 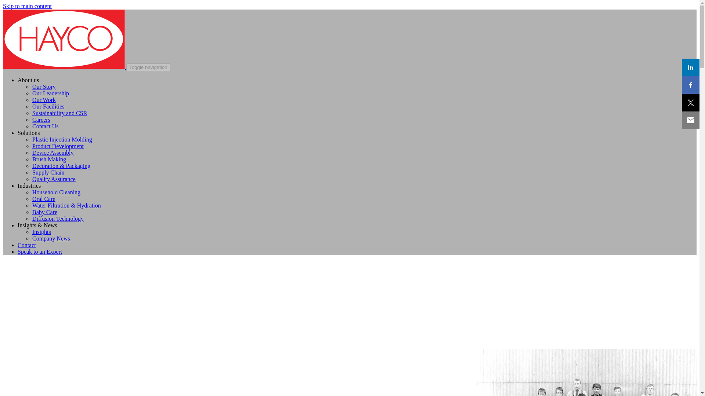 What do you see at coordinates (58, 219) in the screenshot?
I see `Diffusion Technology` at bounding box center [58, 219].